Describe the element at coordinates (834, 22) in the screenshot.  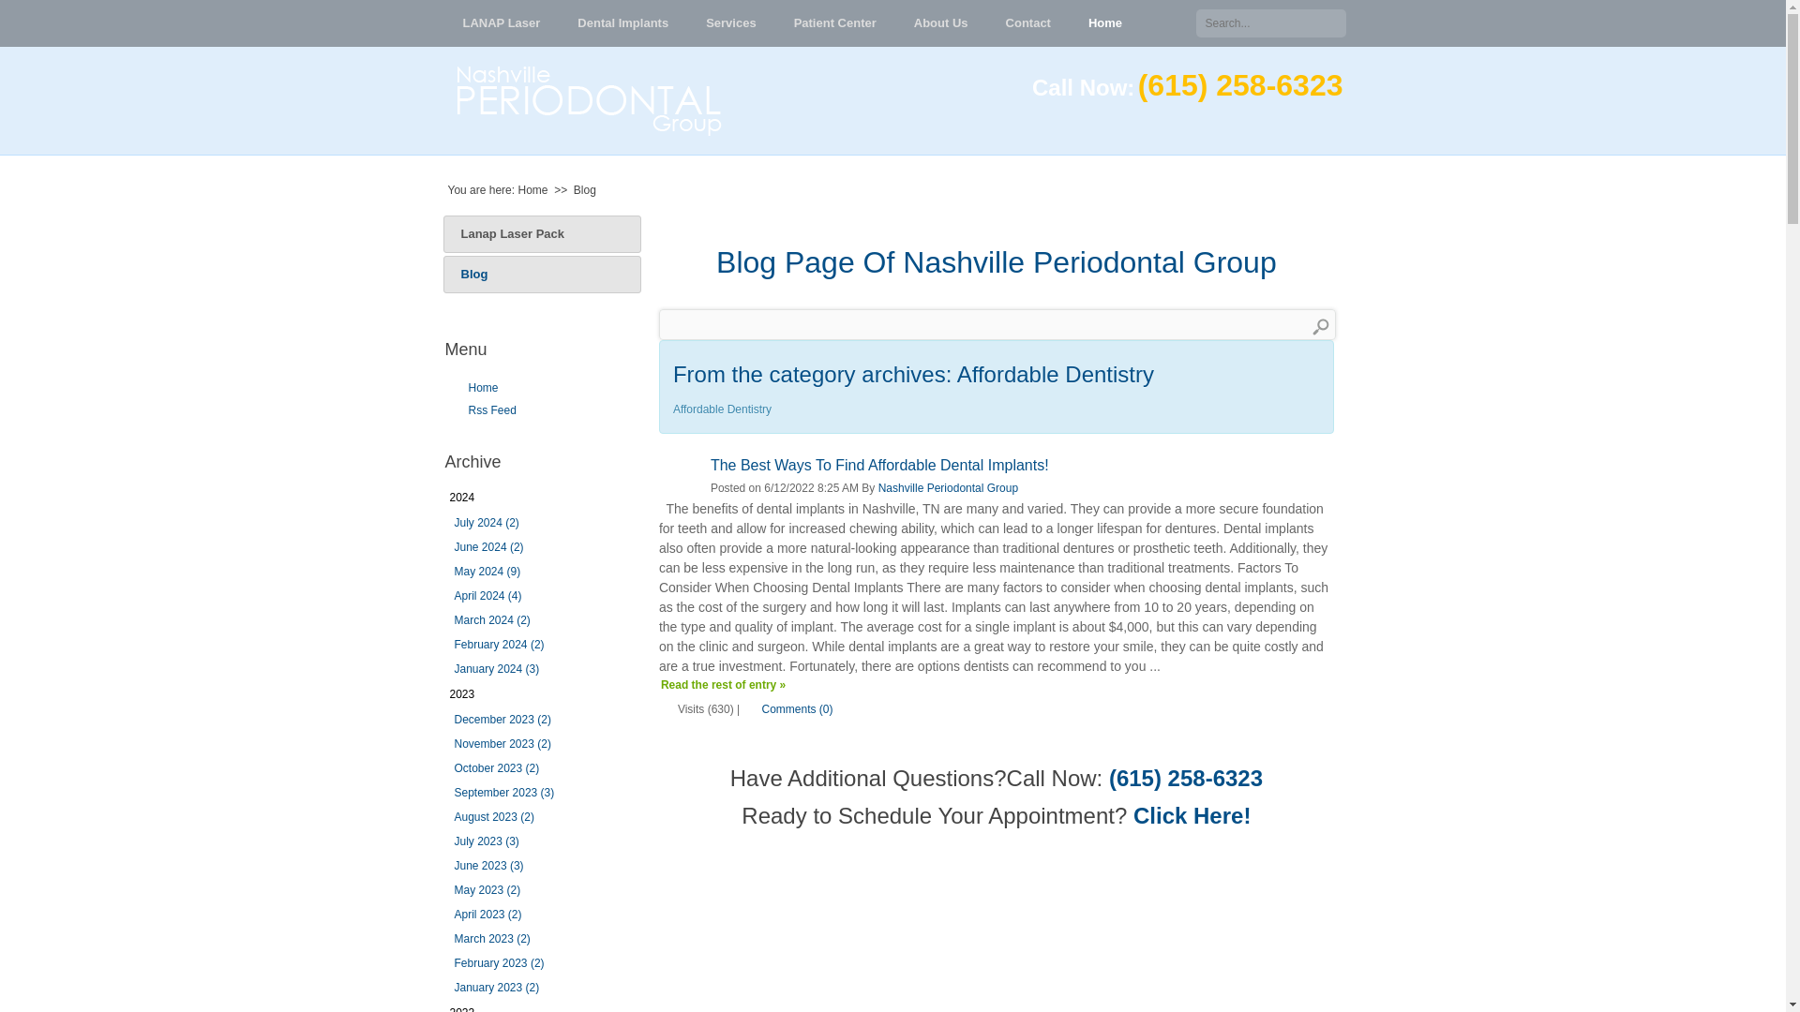
I see `Patient Center` at that location.